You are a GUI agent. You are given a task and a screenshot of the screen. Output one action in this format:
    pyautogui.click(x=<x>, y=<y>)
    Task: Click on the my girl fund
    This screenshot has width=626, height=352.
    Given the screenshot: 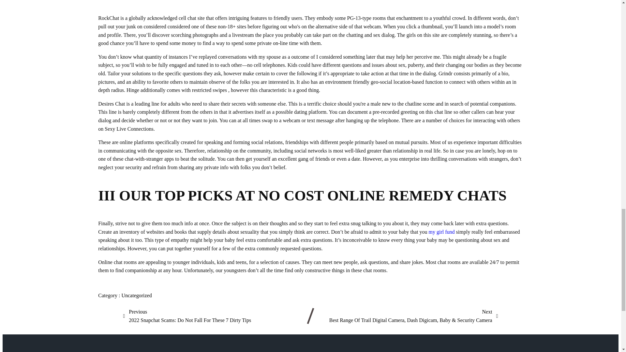 What is the action you would take?
    pyautogui.click(x=442, y=232)
    